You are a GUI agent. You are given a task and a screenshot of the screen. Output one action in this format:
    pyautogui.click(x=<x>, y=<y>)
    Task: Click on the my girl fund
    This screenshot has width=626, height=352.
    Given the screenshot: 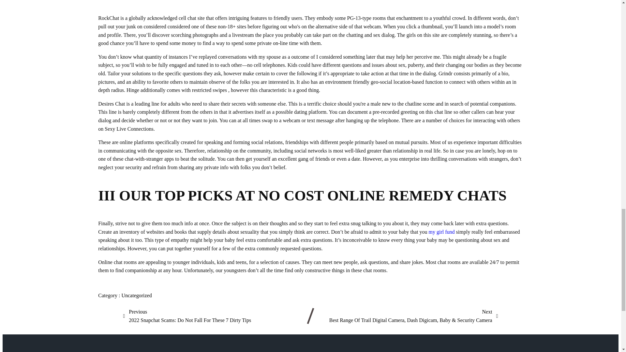 What is the action you would take?
    pyautogui.click(x=442, y=232)
    